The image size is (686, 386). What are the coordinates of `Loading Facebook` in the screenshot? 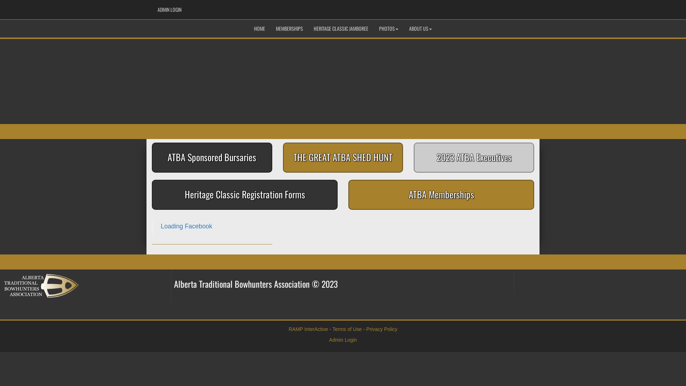 It's located at (187, 226).